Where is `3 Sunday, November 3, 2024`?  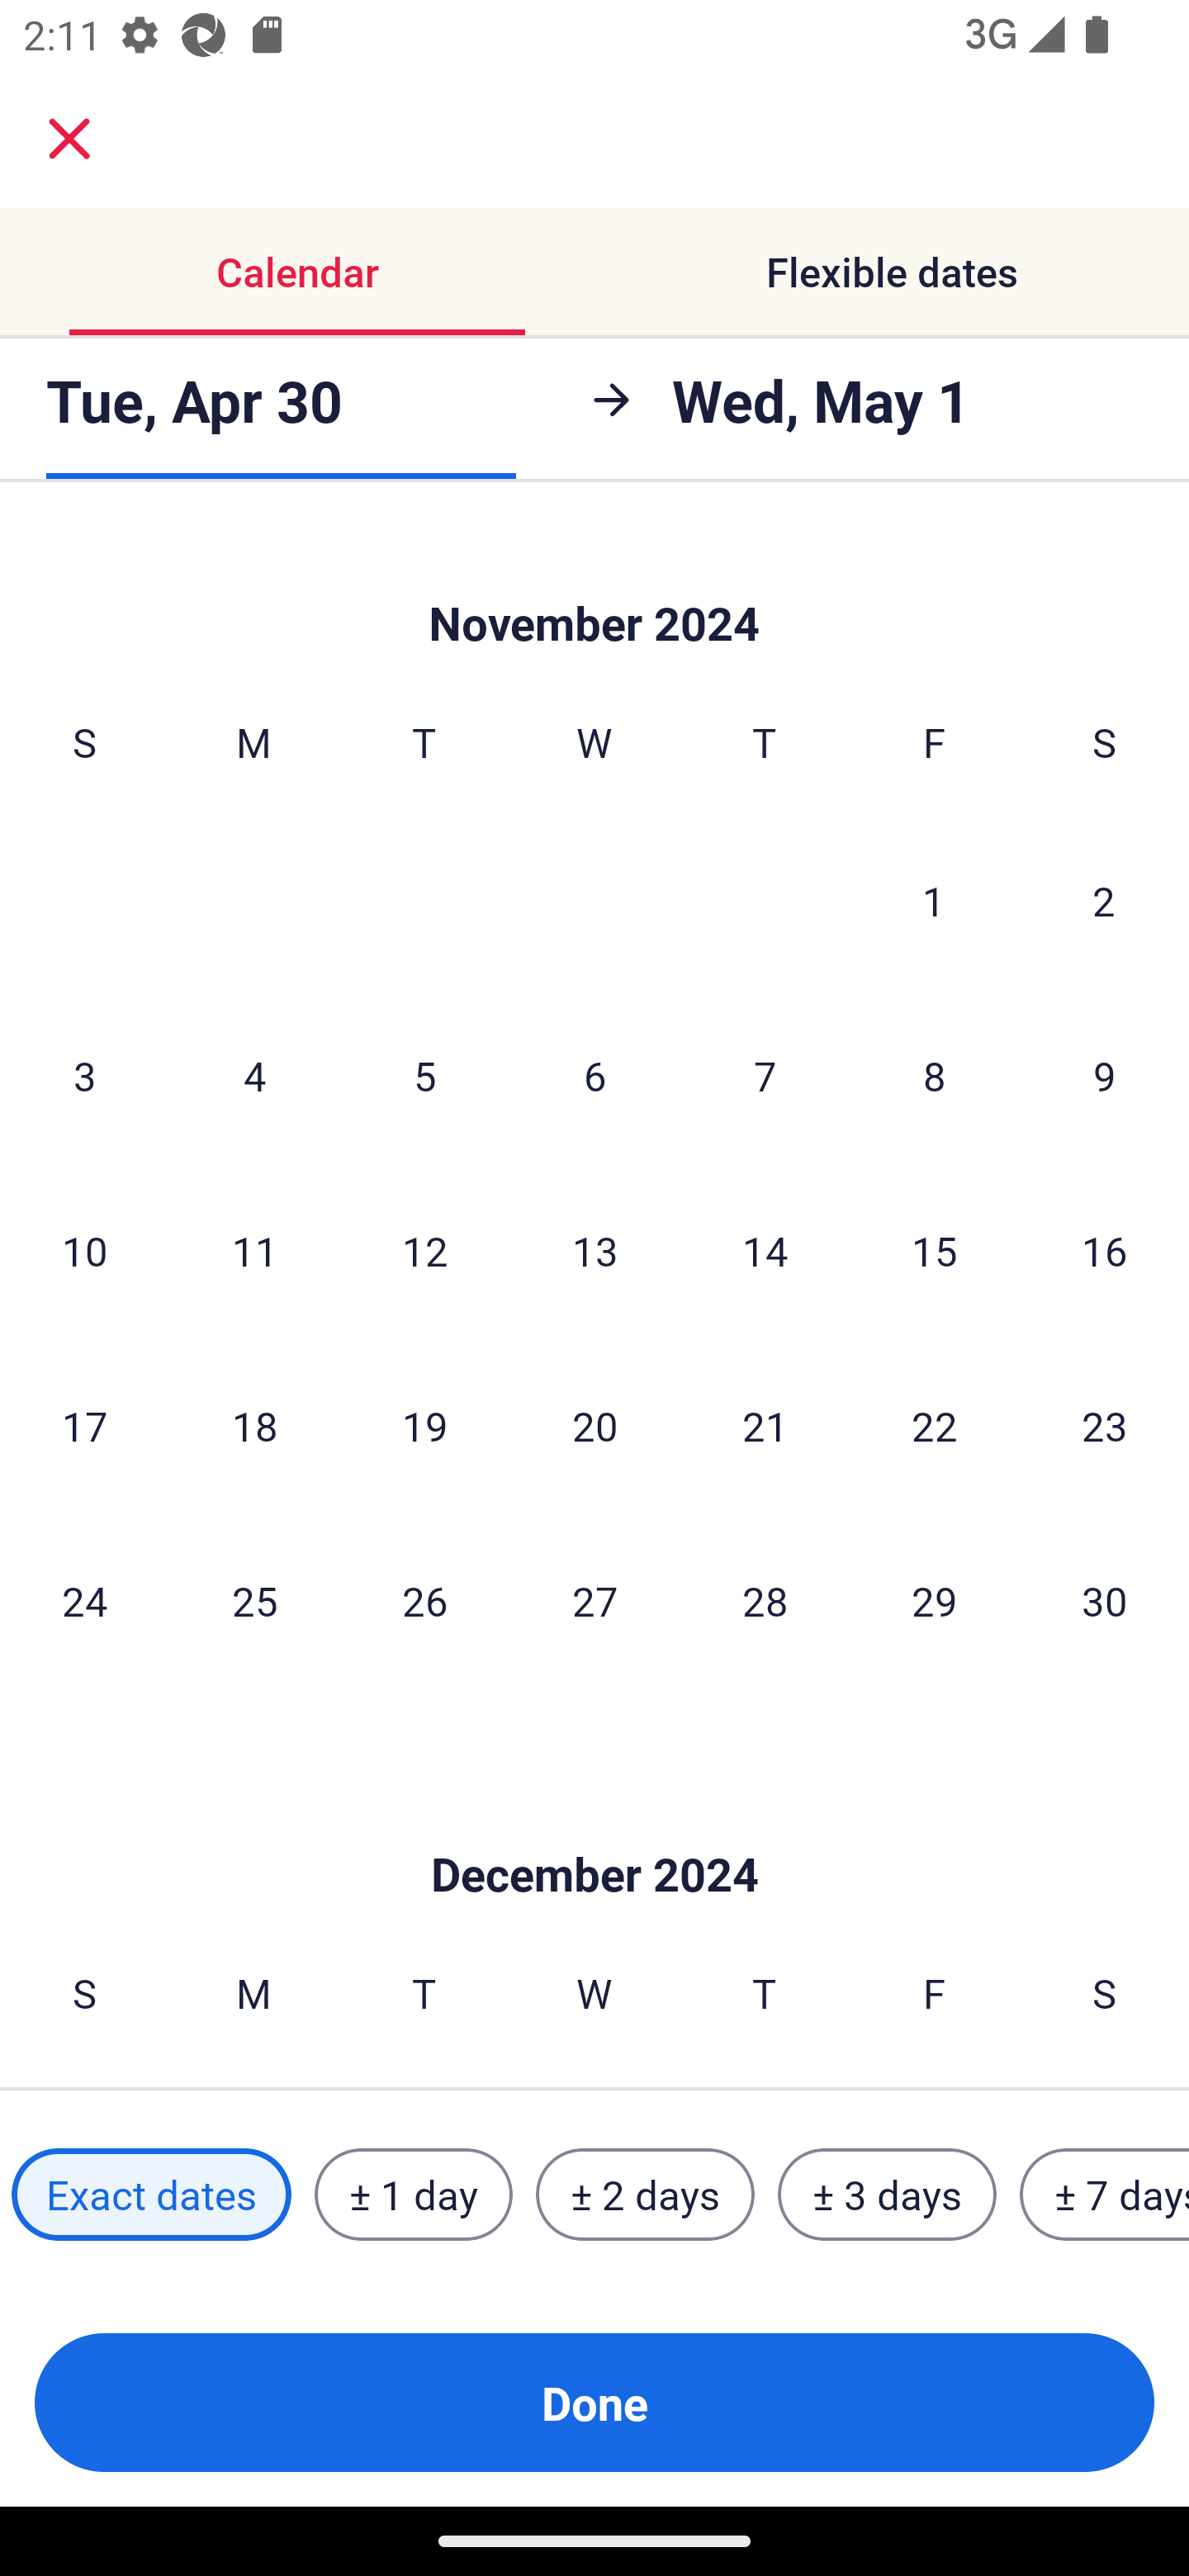 3 Sunday, November 3, 2024 is located at coordinates (84, 1075).